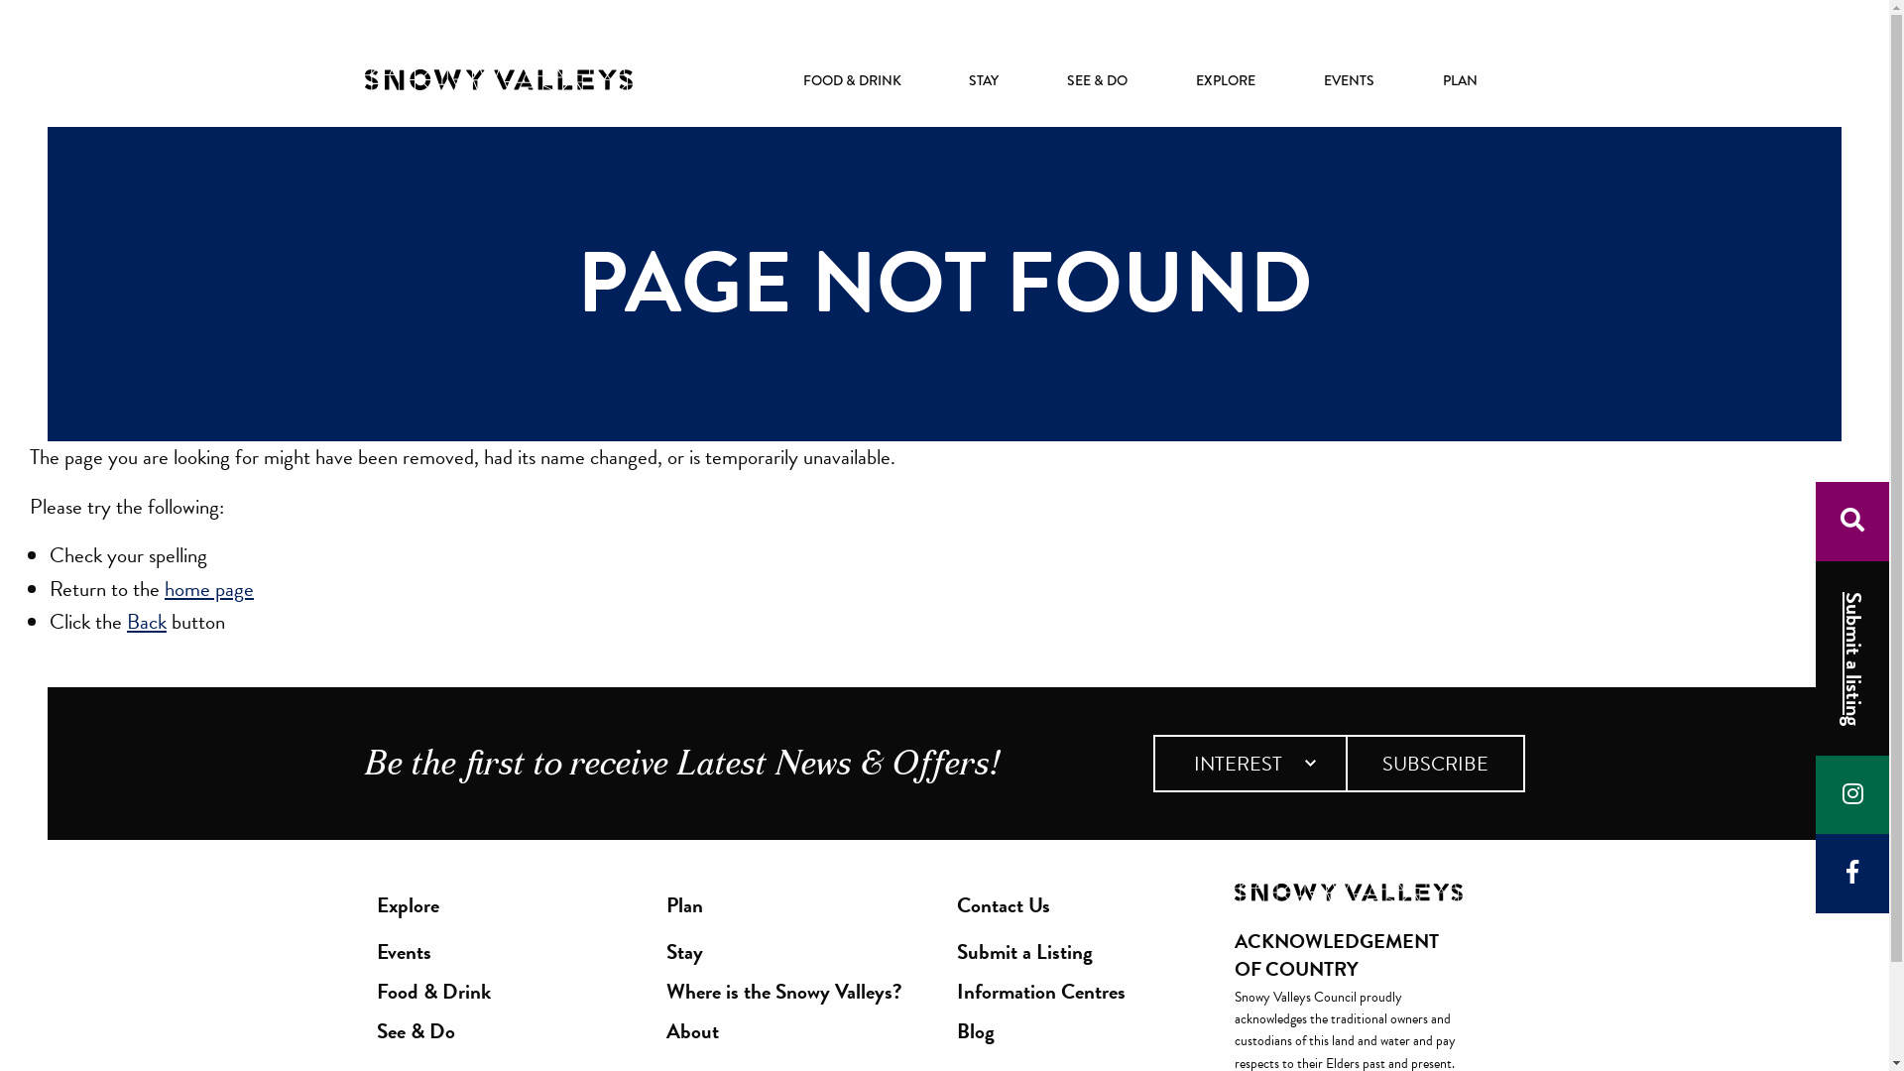  I want to click on SUBSCRIBE, so click(1434, 764).